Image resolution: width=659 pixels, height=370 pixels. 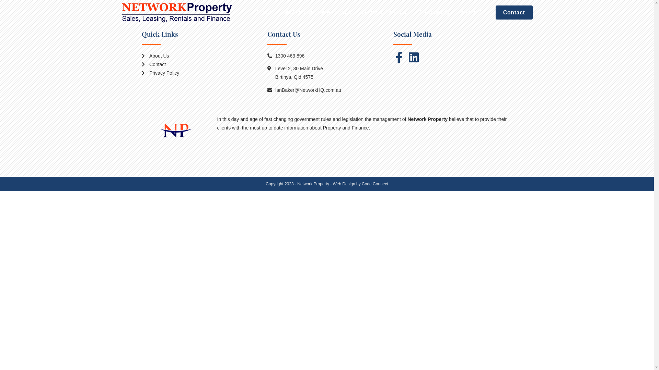 I want to click on 1300 463 896, so click(x=327, y=56).